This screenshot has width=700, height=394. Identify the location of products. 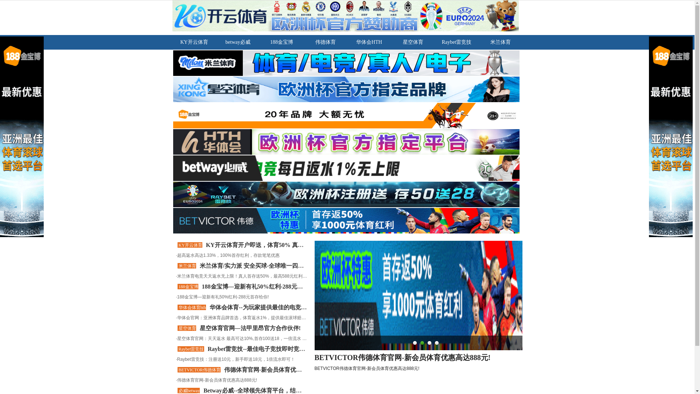
(28, 144).